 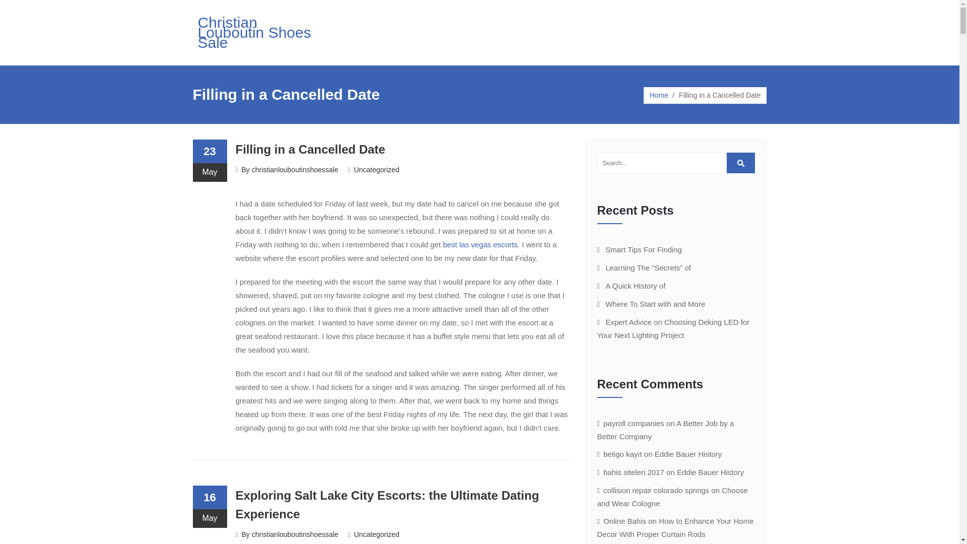 I want to click on Search..., so click(x=741, y=163).